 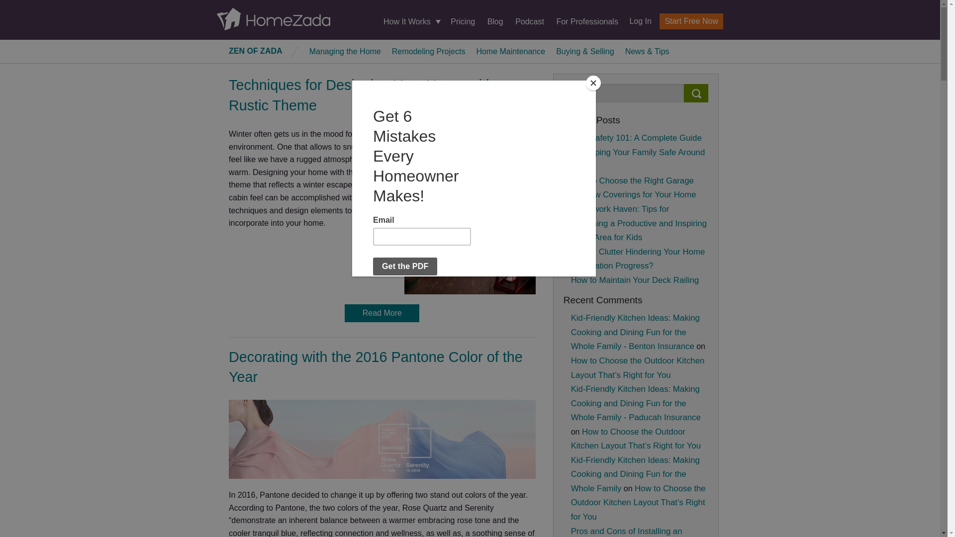 What do you see at coordinates (510, 51) in the screenshot?
I see `Home Maintenance` at bounding box center [510, 51].